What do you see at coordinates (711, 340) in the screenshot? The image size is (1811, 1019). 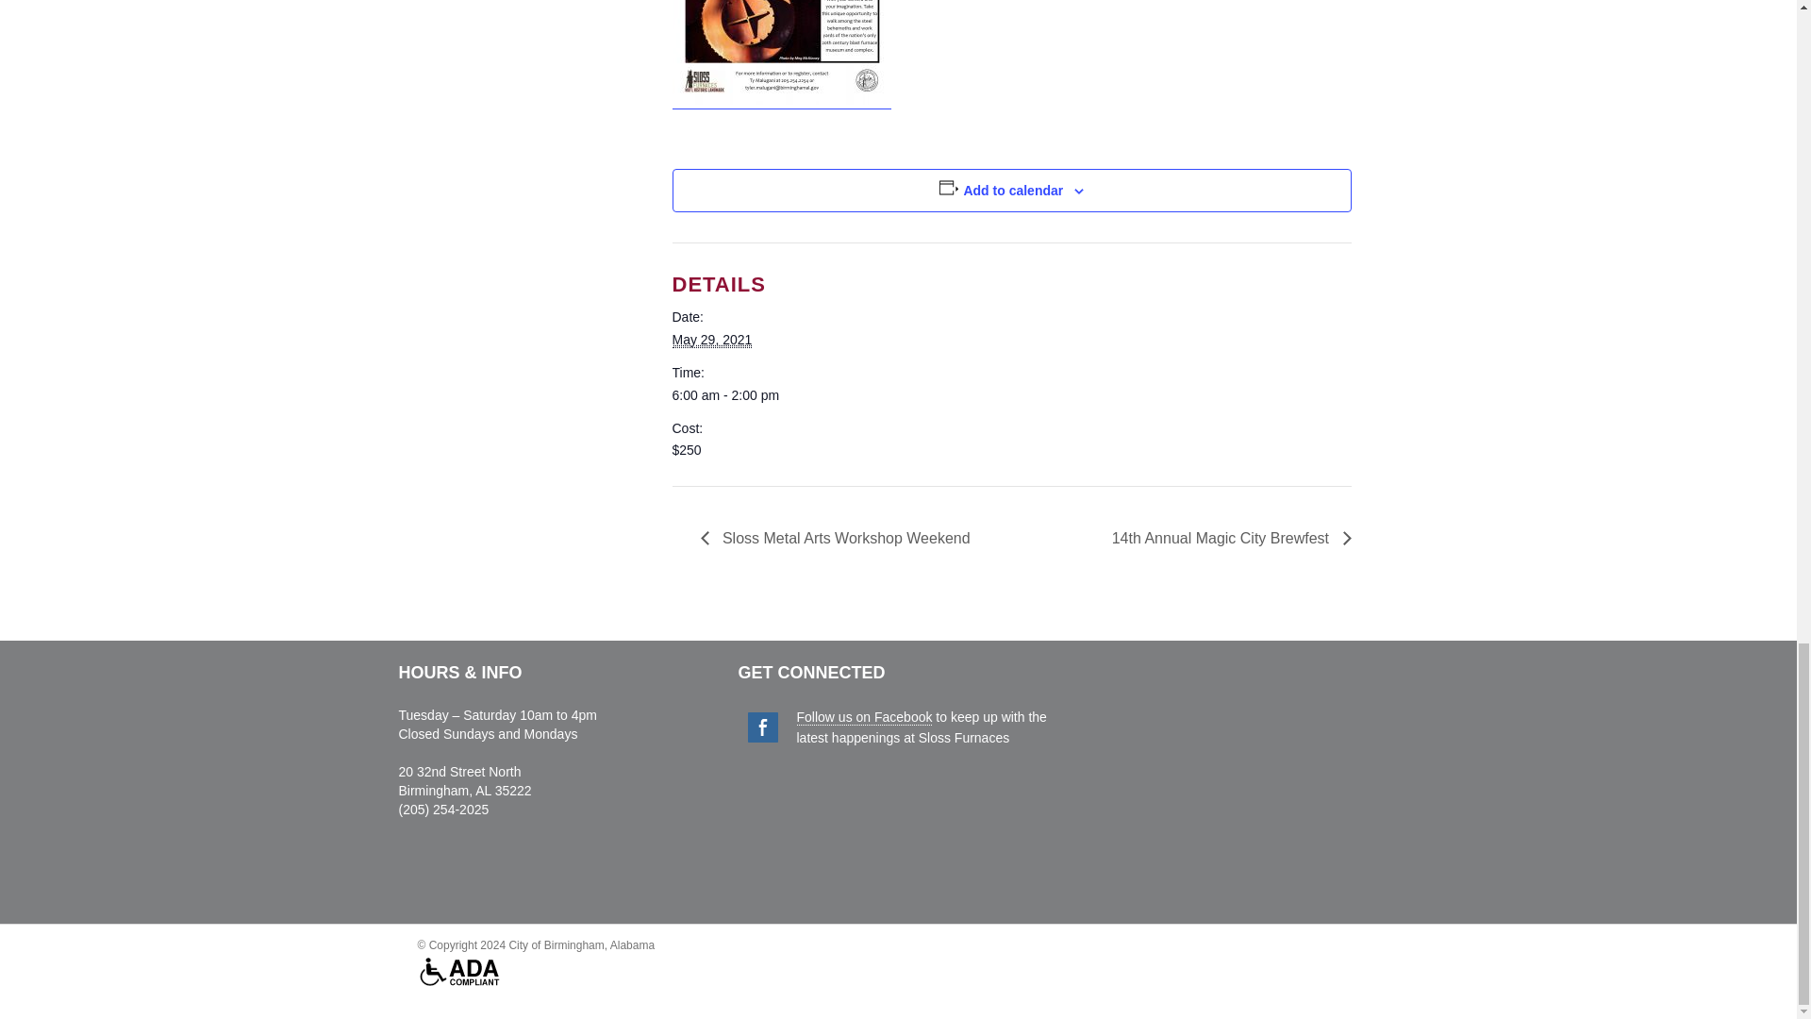 I see `2021-05-29` at bounding box center [711, 340].